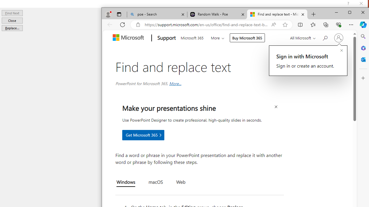 Image resolution: width=369 pixels, height=207 pixels. I want to click on Customize, so click(363, 78).